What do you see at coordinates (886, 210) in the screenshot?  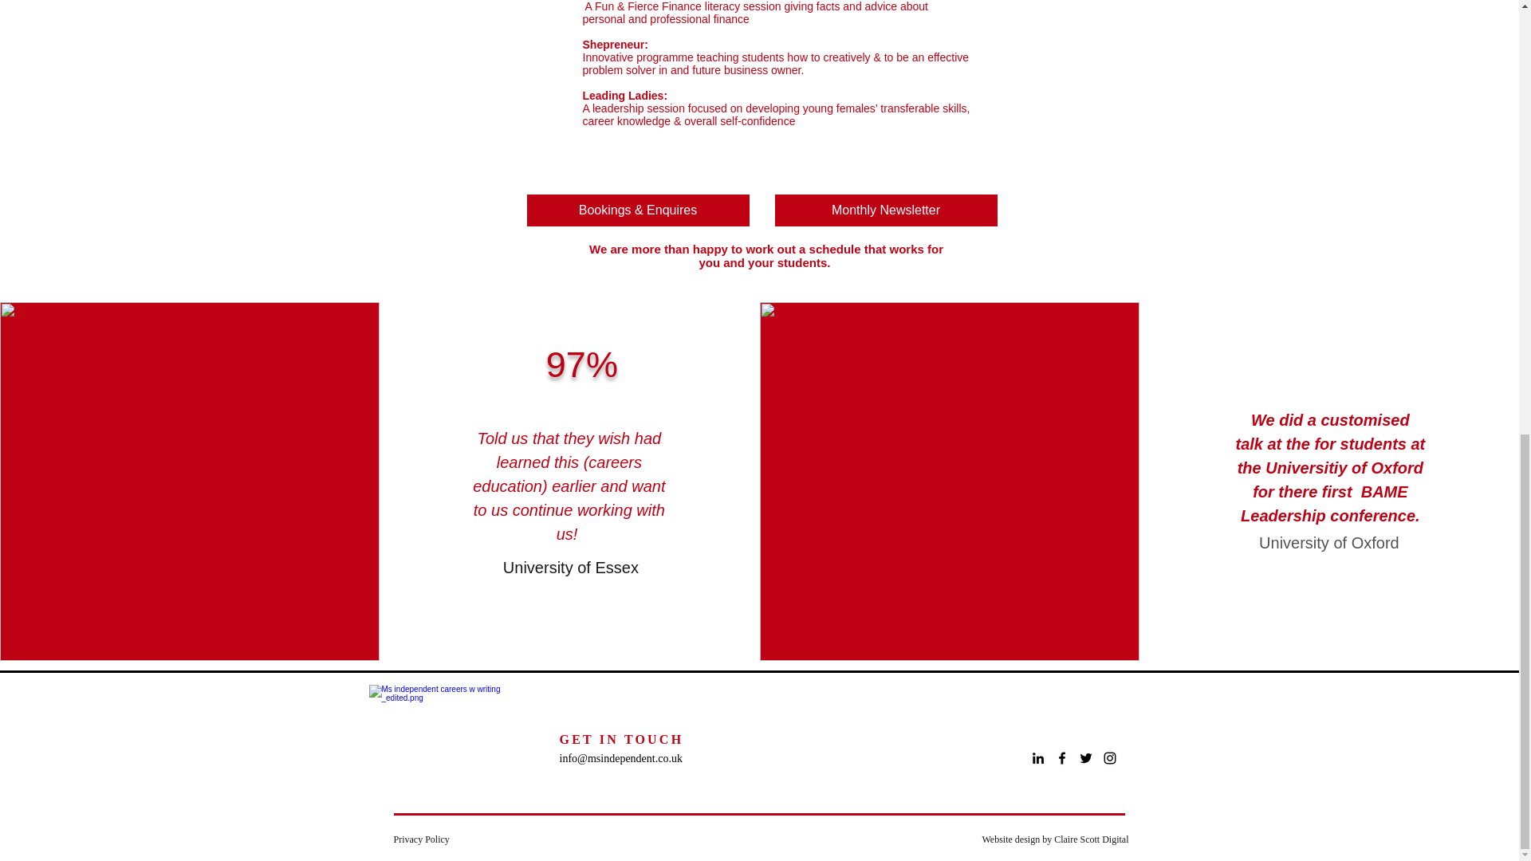 I see `Monthly Newsletter` at bounding box center [886, 210].